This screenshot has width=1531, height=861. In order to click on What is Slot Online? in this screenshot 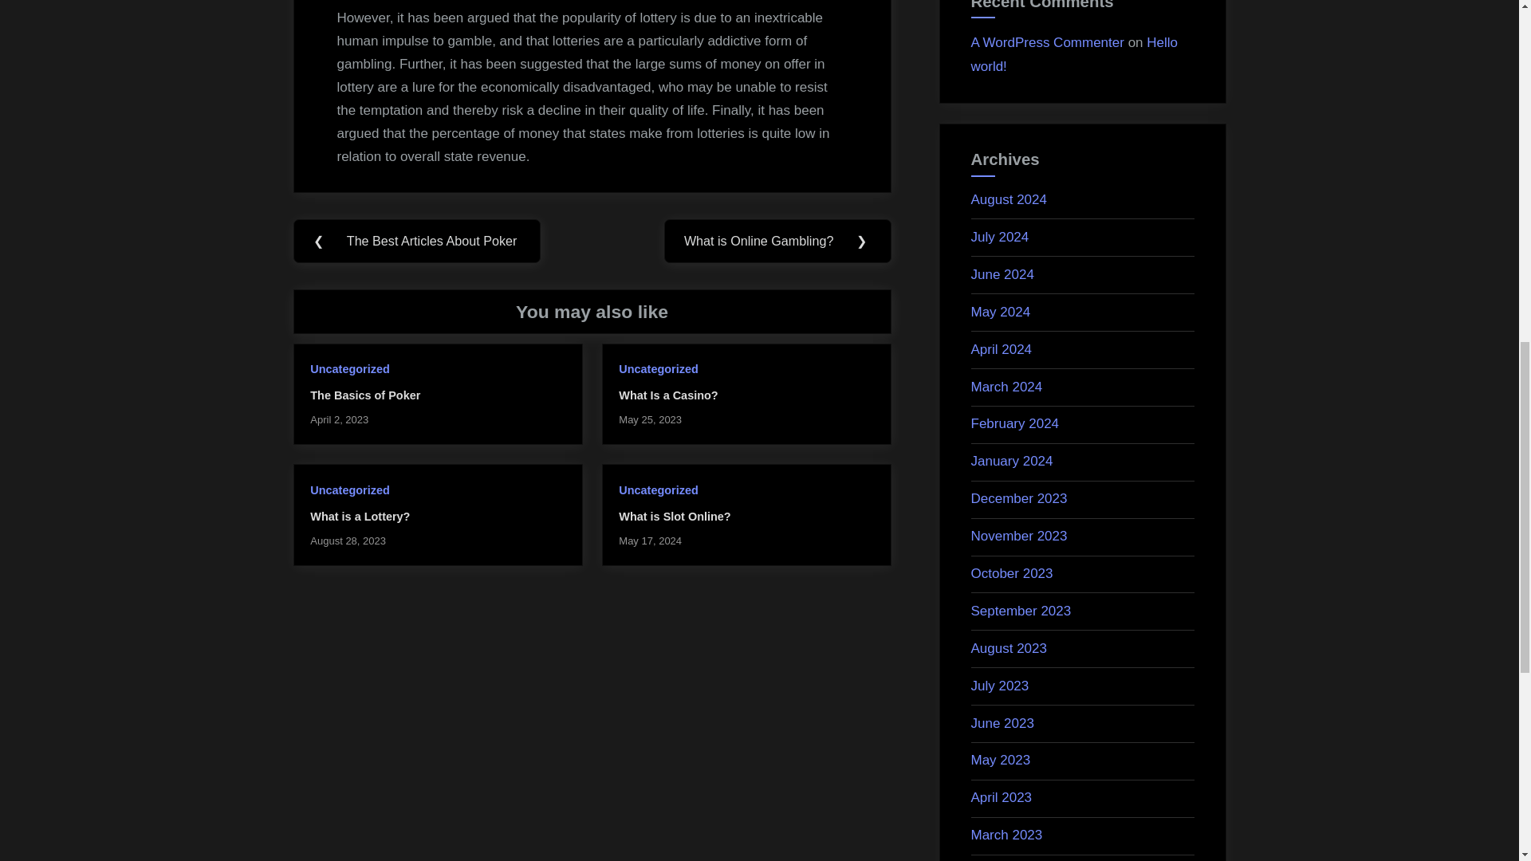, I will do `click(674, 517)`.